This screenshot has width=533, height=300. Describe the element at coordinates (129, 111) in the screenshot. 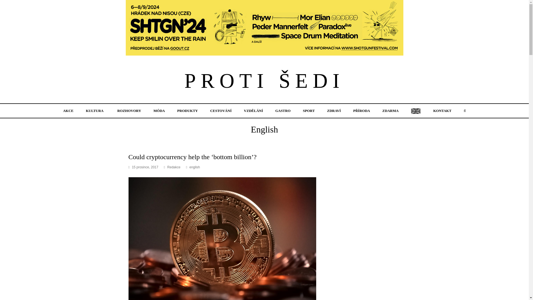

I see `ROZHOVORY` at that location.